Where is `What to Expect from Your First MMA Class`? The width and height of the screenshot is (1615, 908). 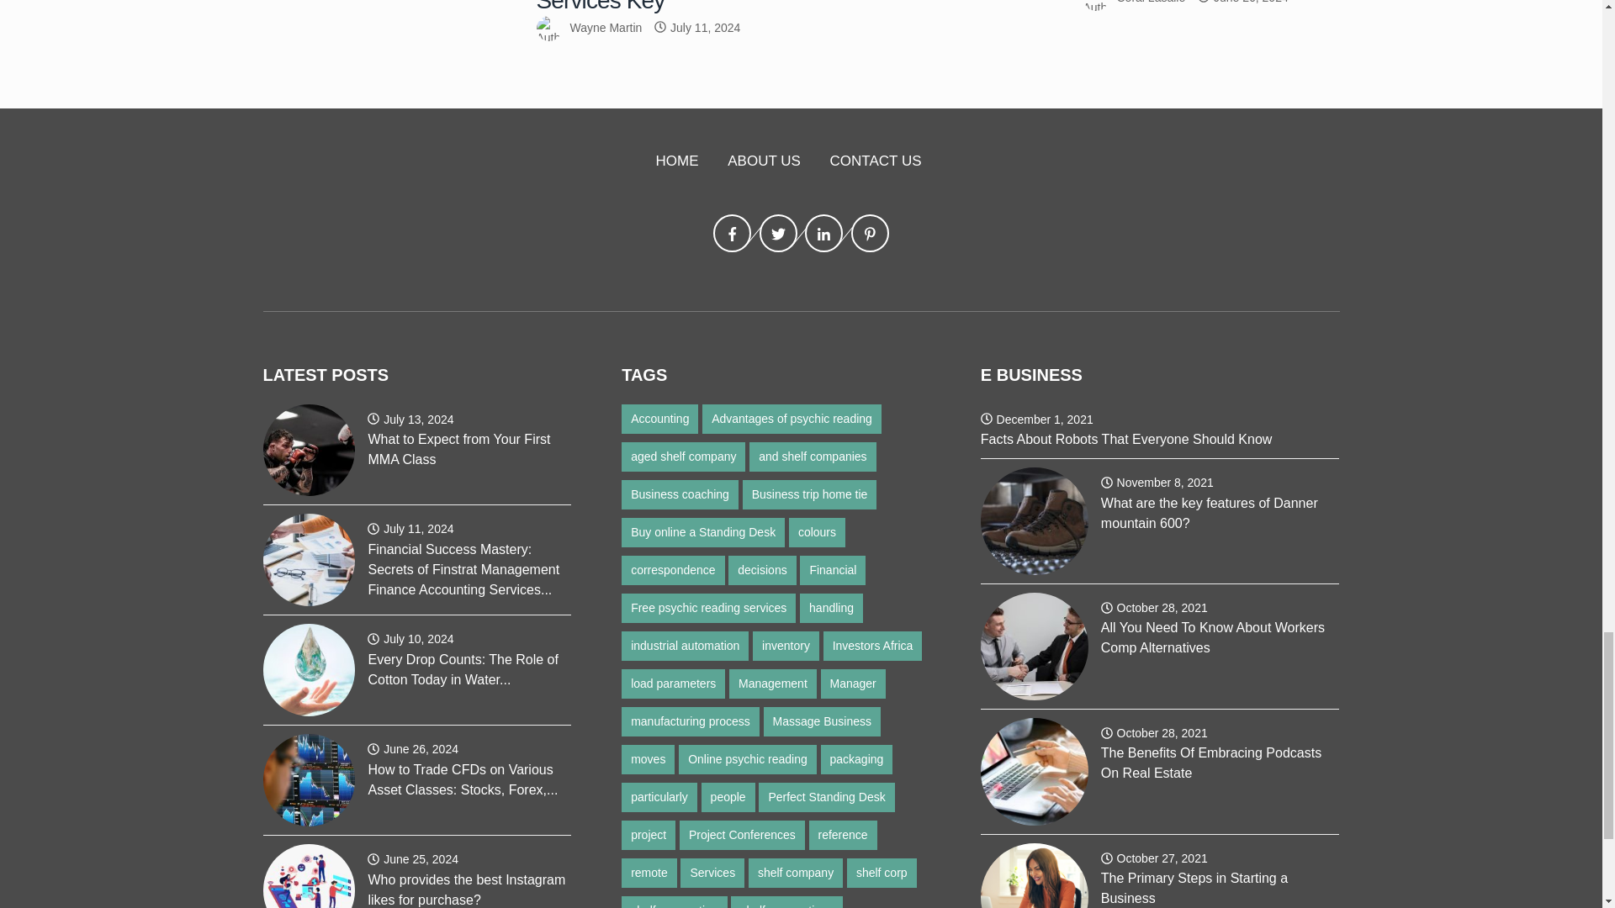
What to Expect from Your First MMA Class is located at coordinates (308, 449).